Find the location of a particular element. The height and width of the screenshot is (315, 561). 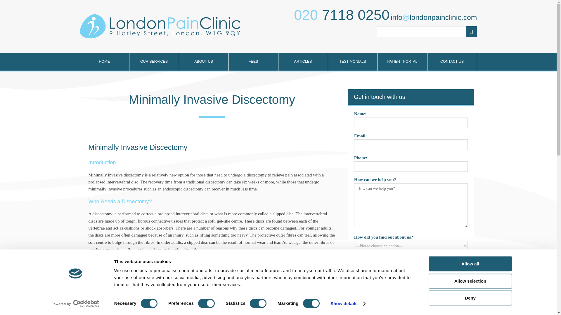

Allow selection is located at coordinates (470, 281).